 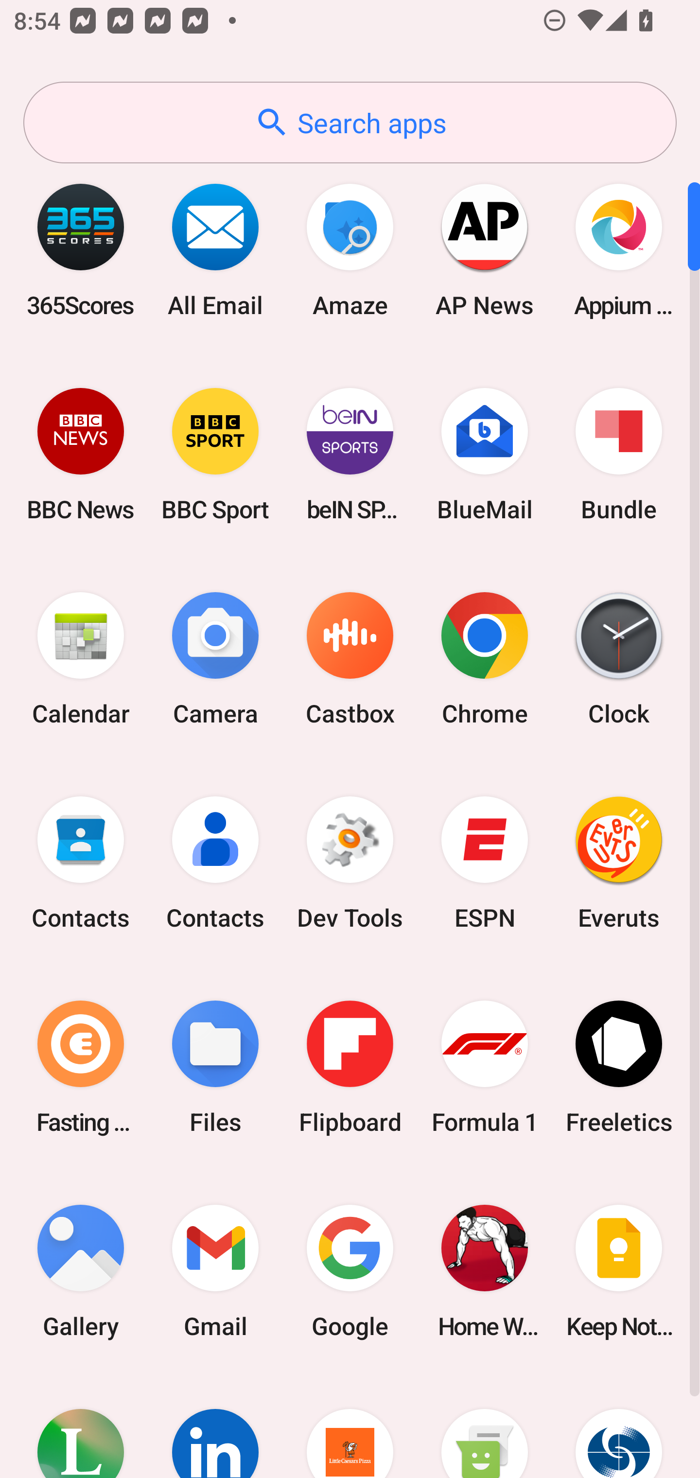 I want to click on BlueMail, so click(x=484, y=454).